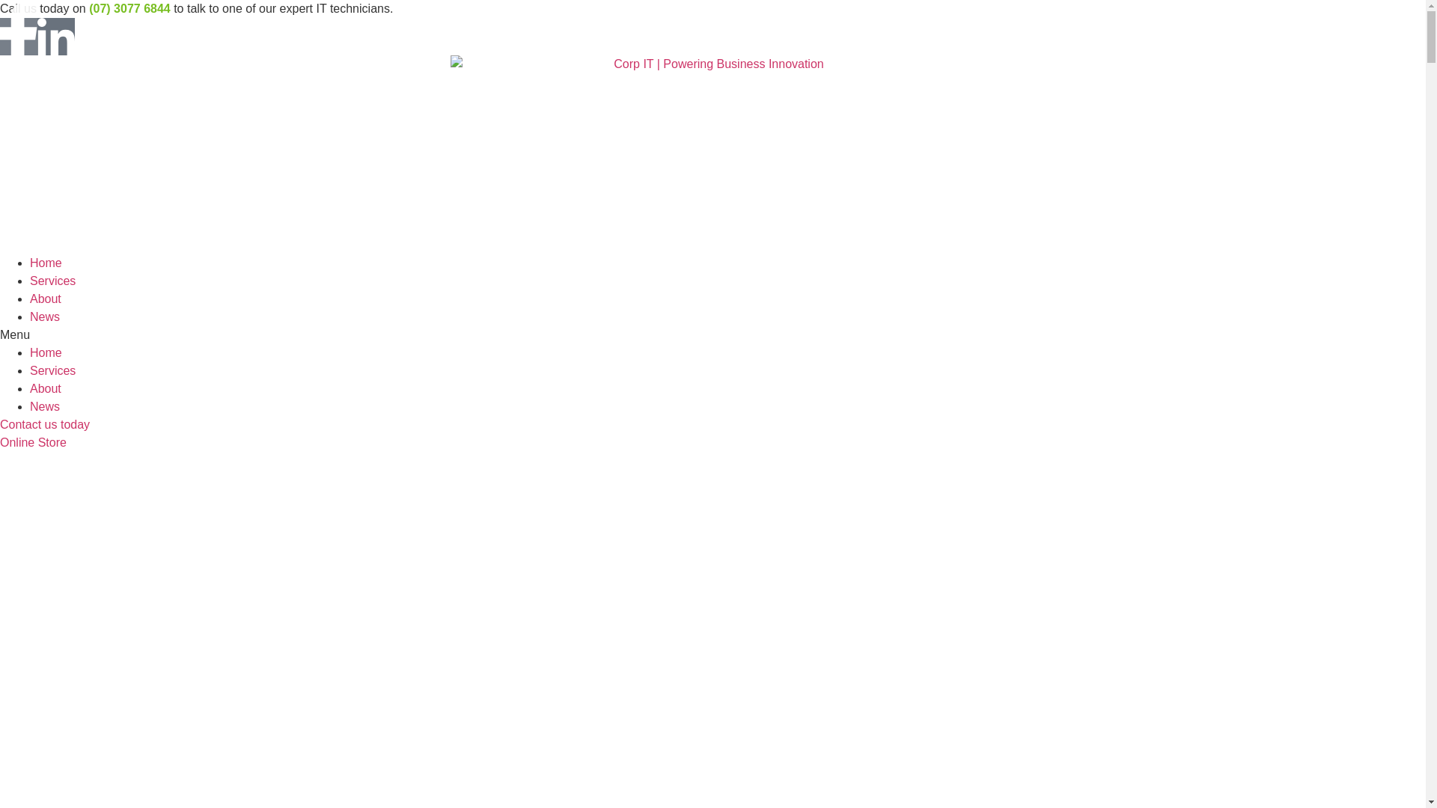  I want to click on Home, so click(46, 263).